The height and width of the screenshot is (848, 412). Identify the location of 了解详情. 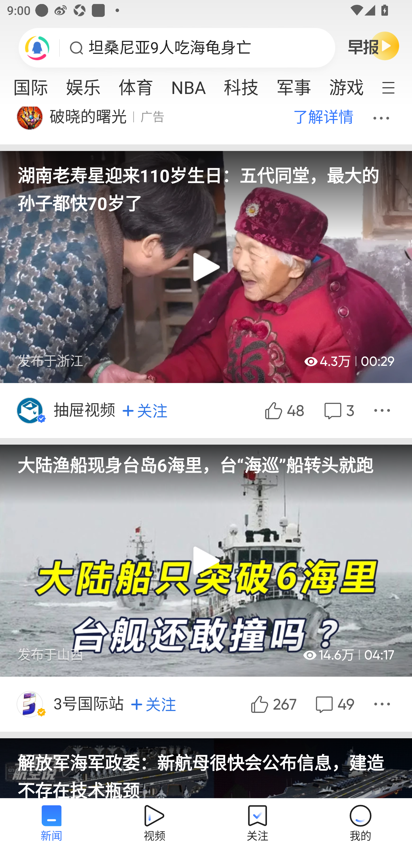
(323, 117).